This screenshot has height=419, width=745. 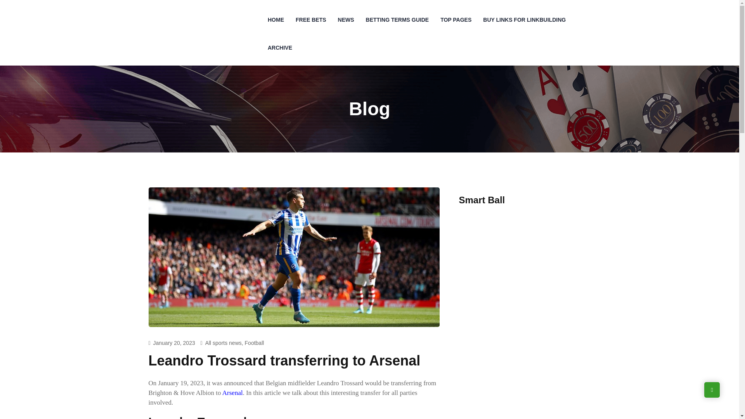 I want to click on NEWS, so click(x=346, y=20).